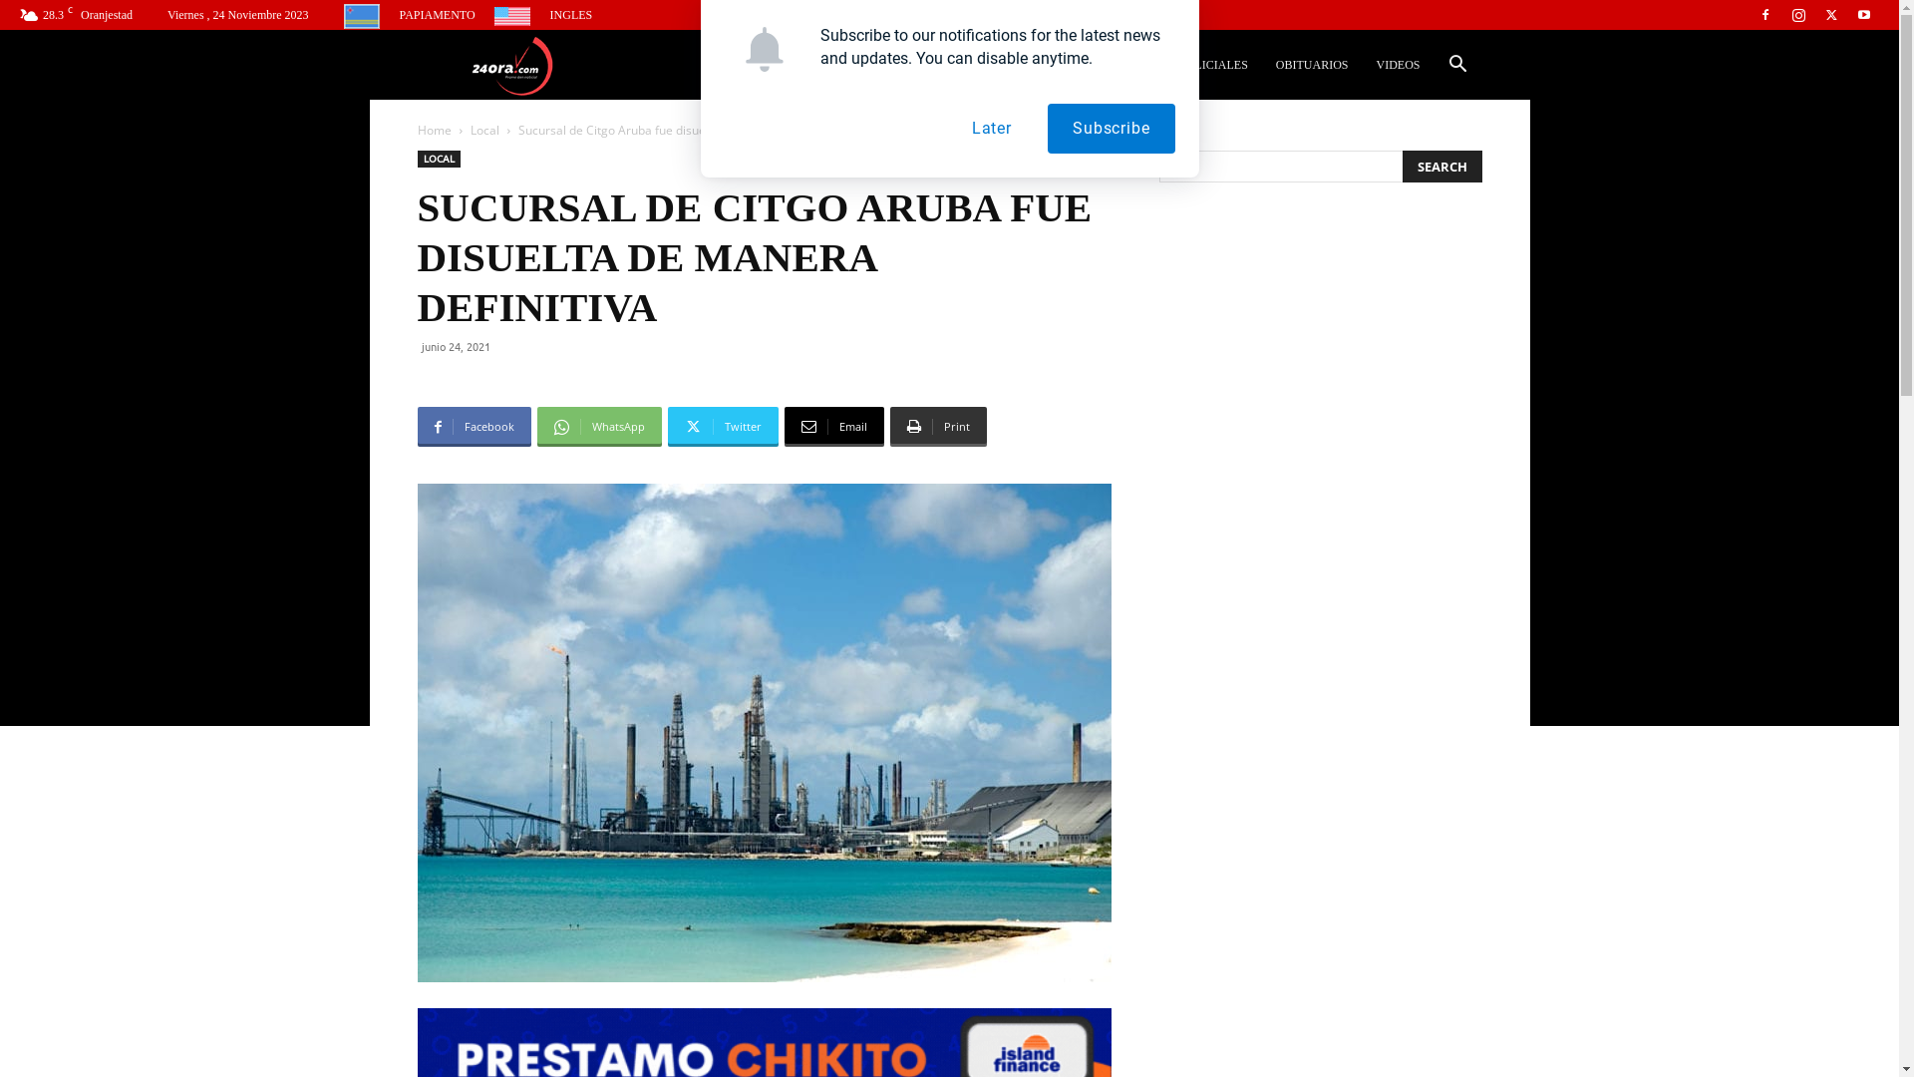  I want to click on Prome den Noticia, so click(512, 66).